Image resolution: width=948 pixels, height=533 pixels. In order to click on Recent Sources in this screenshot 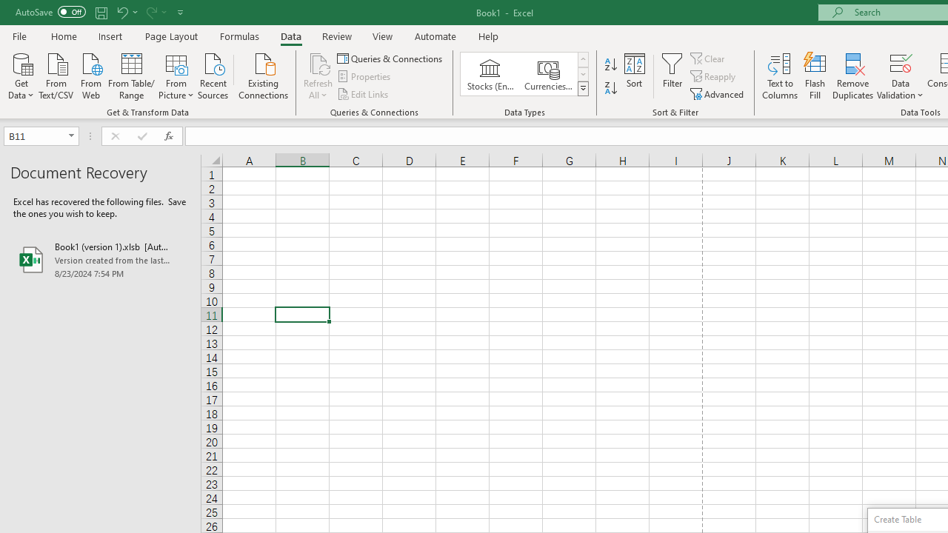, I will do `click(213, 75)`.